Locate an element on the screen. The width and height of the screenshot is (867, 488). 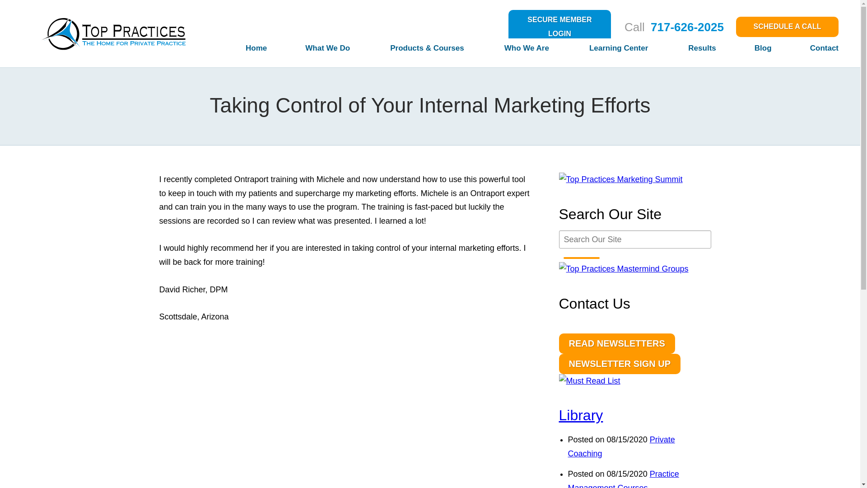
SECURE MEMBER LOGIN is located at coordinates (559, 27).